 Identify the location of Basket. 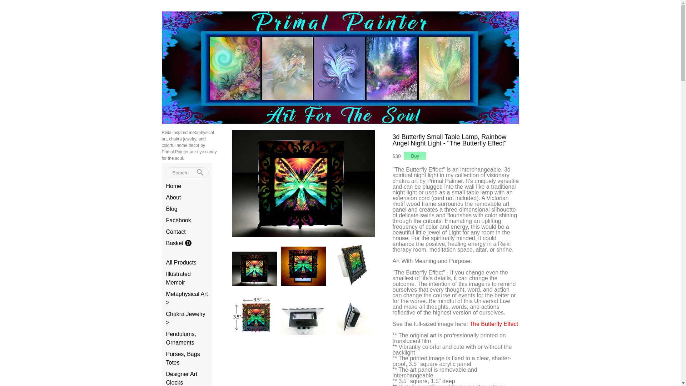
(175, 243).